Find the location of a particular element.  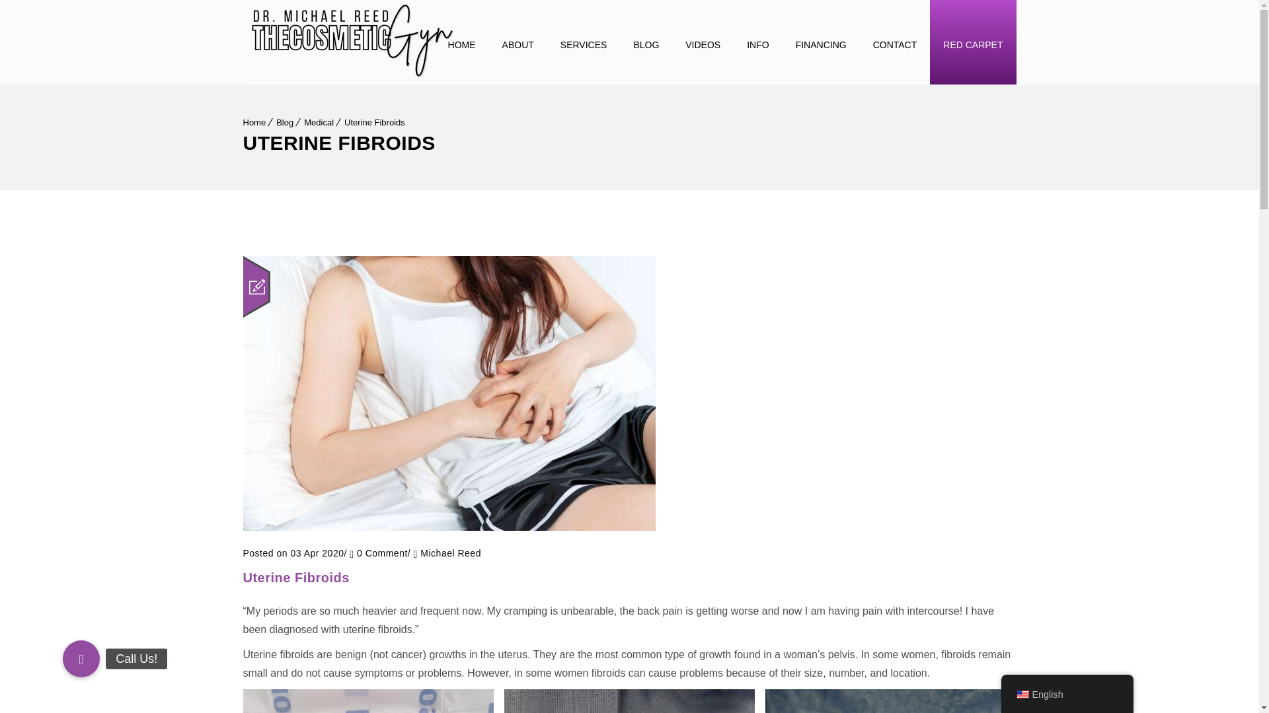

Go is located at coordinates (999, 16).